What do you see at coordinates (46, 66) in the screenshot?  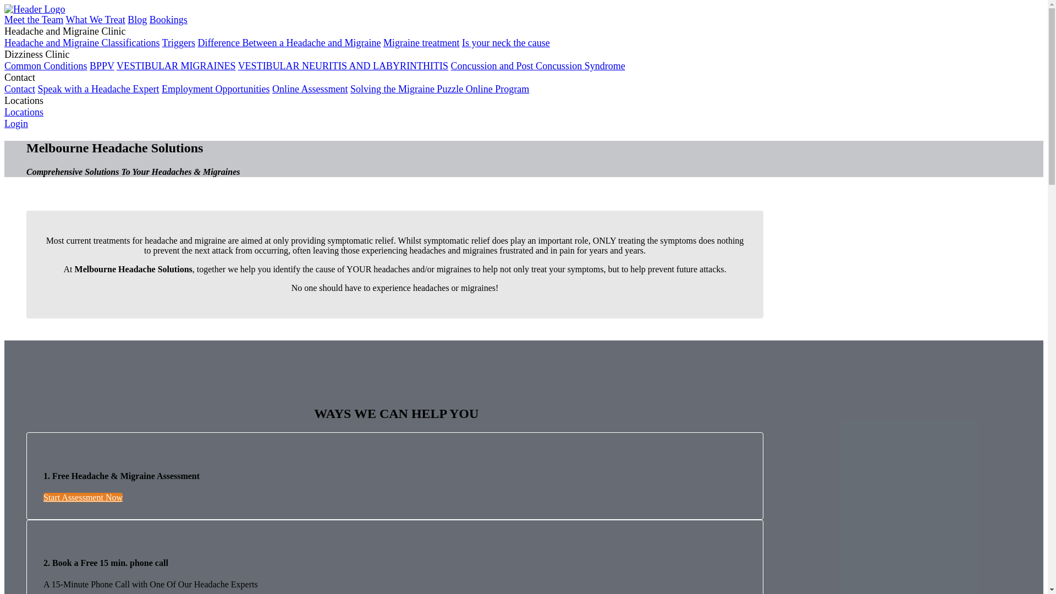 I see `Common Conditions` at bounding box center [46, 66].